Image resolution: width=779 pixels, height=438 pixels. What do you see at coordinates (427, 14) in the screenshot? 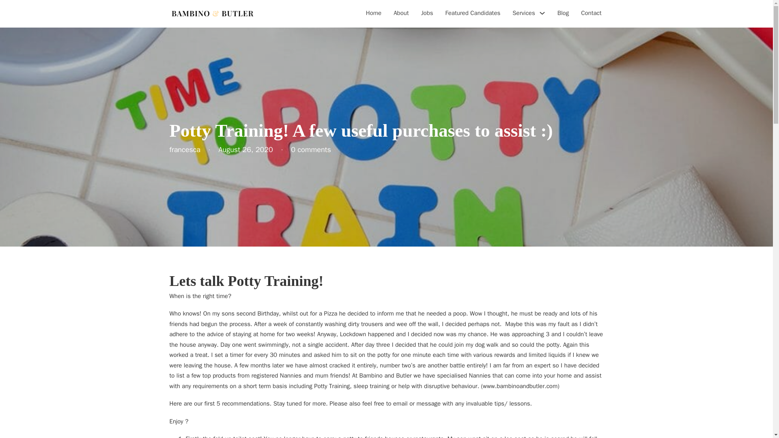
I see `Jobs` at bounding box center [427, 14].